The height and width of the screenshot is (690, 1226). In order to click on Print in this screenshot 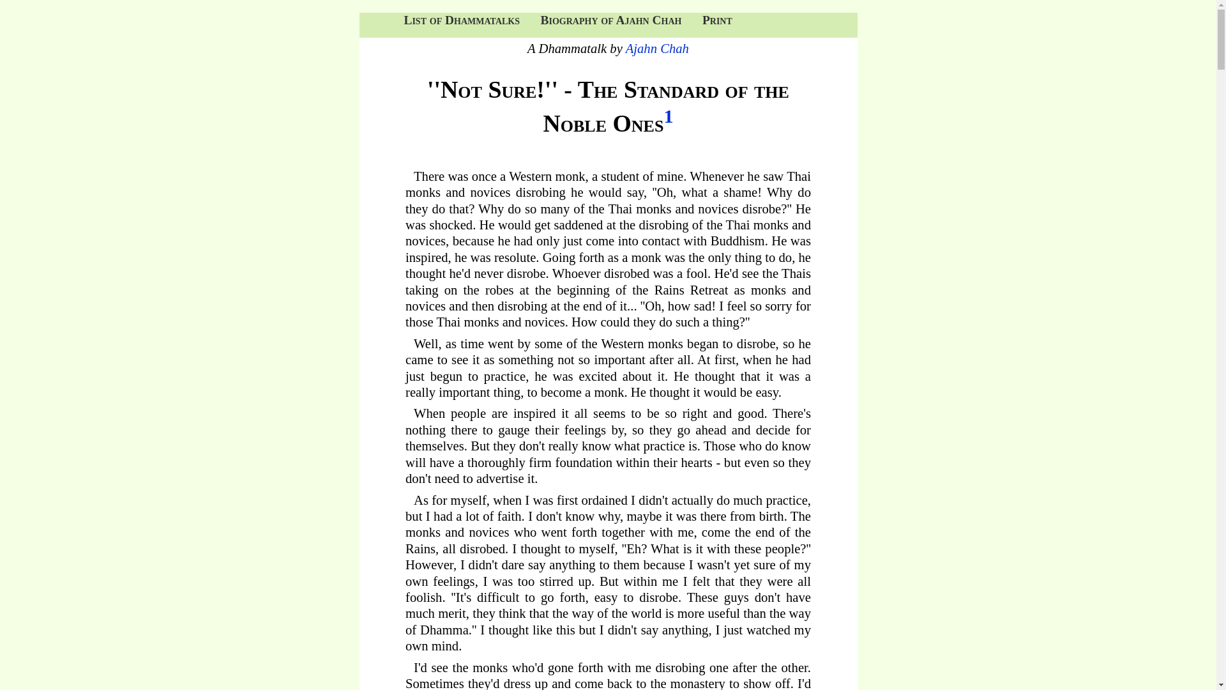, I will do `click(717, 20)`.